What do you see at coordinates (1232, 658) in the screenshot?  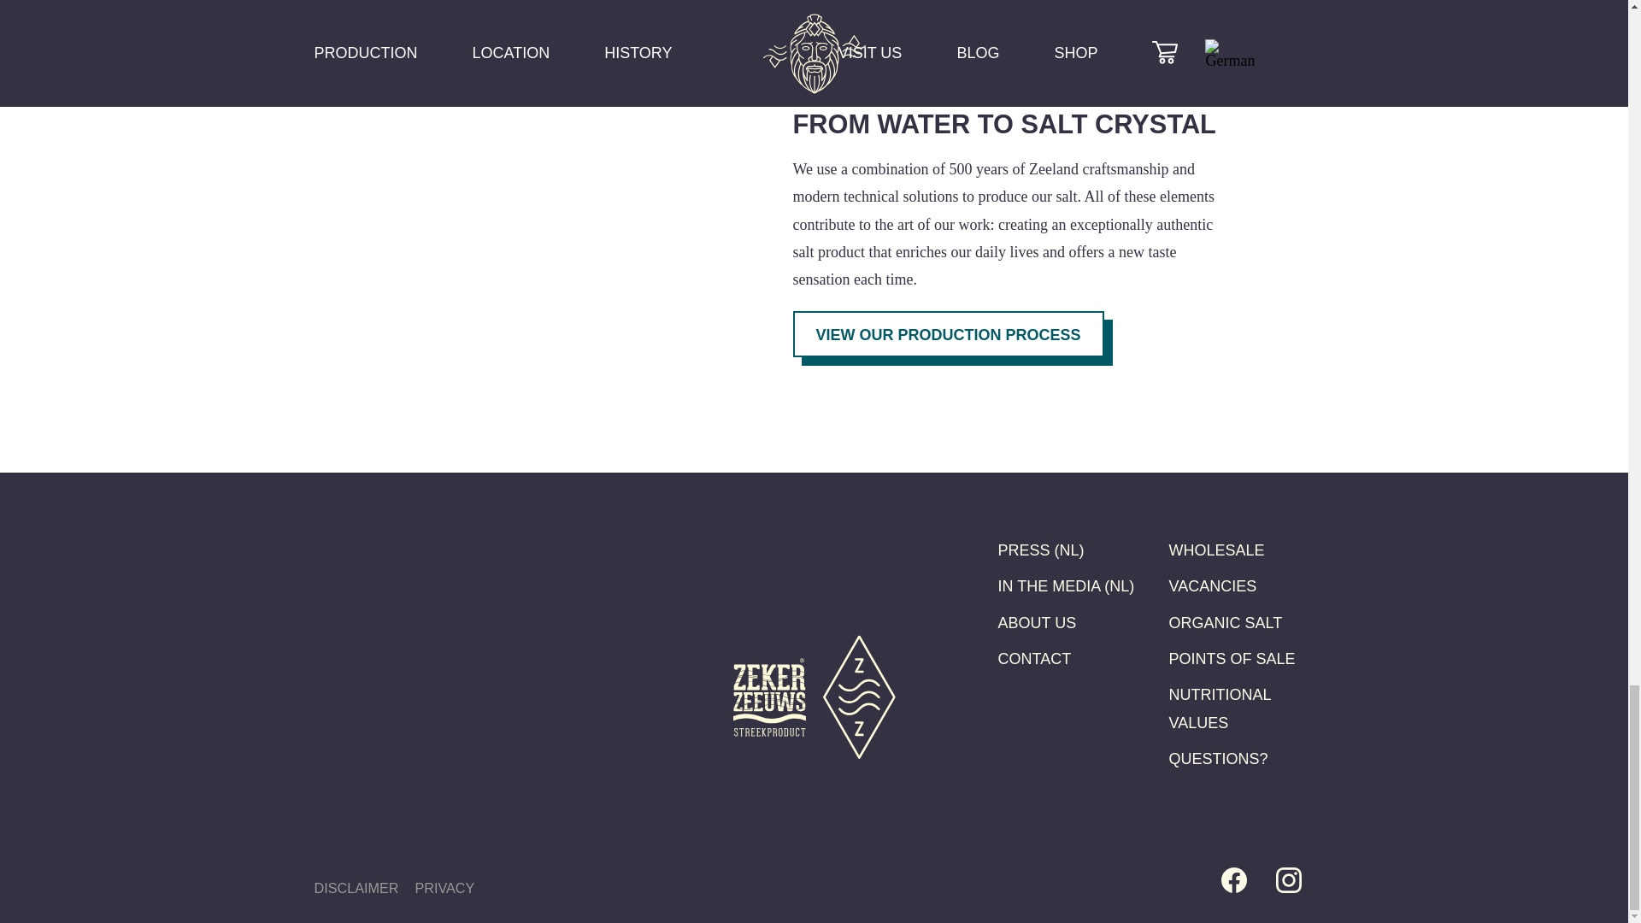 I see `POINTS OF SALE` at bounding box center [1232, 658].